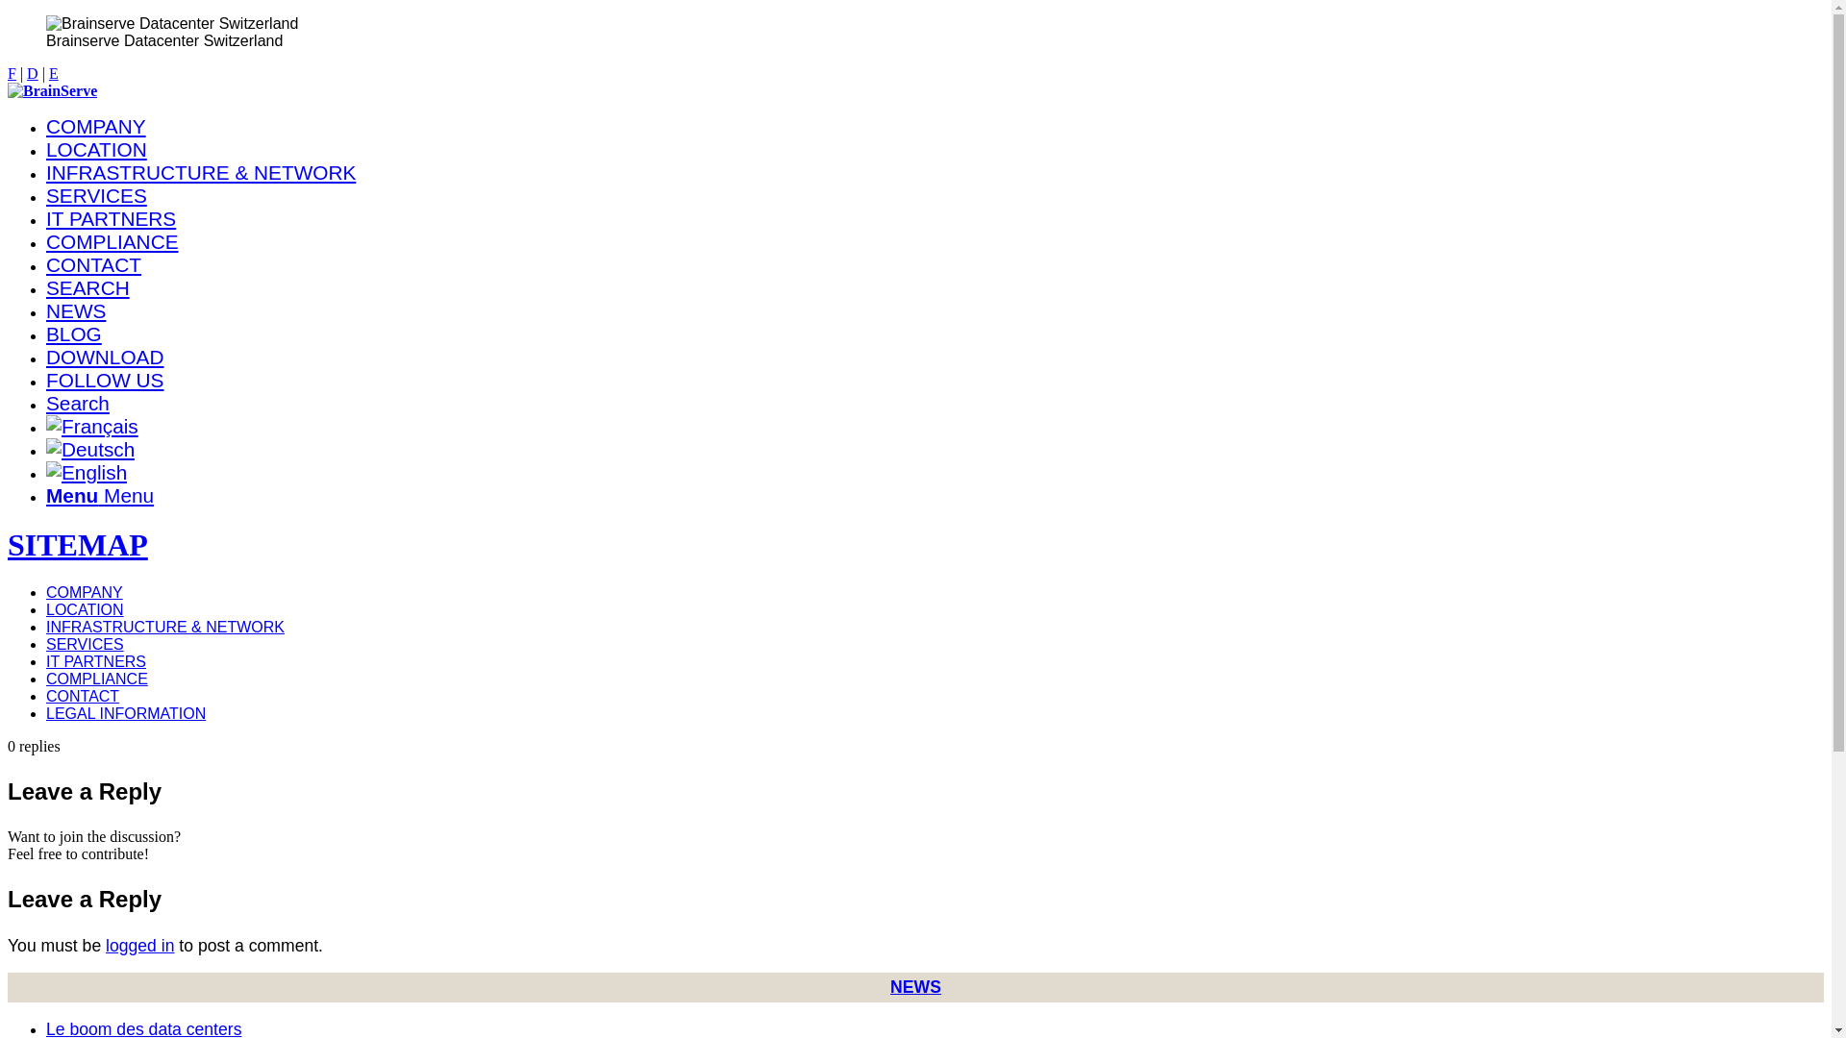  I want to click on COMPLIANCE, so click(112, 242).